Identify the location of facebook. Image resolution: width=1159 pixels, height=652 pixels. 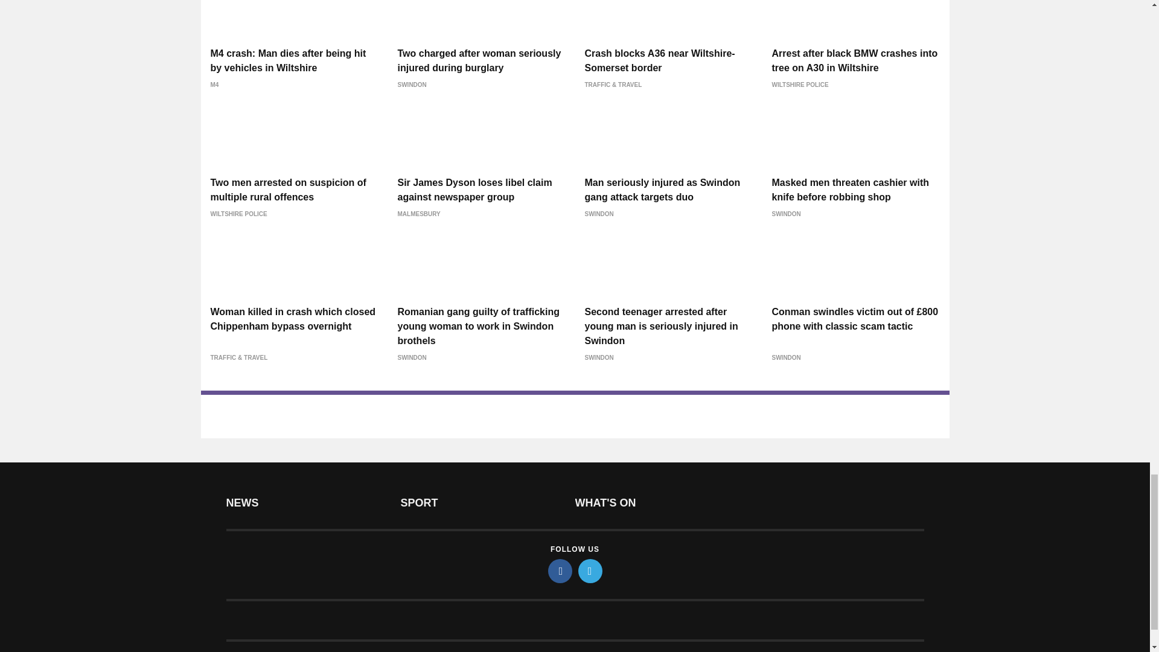
(560, 570).